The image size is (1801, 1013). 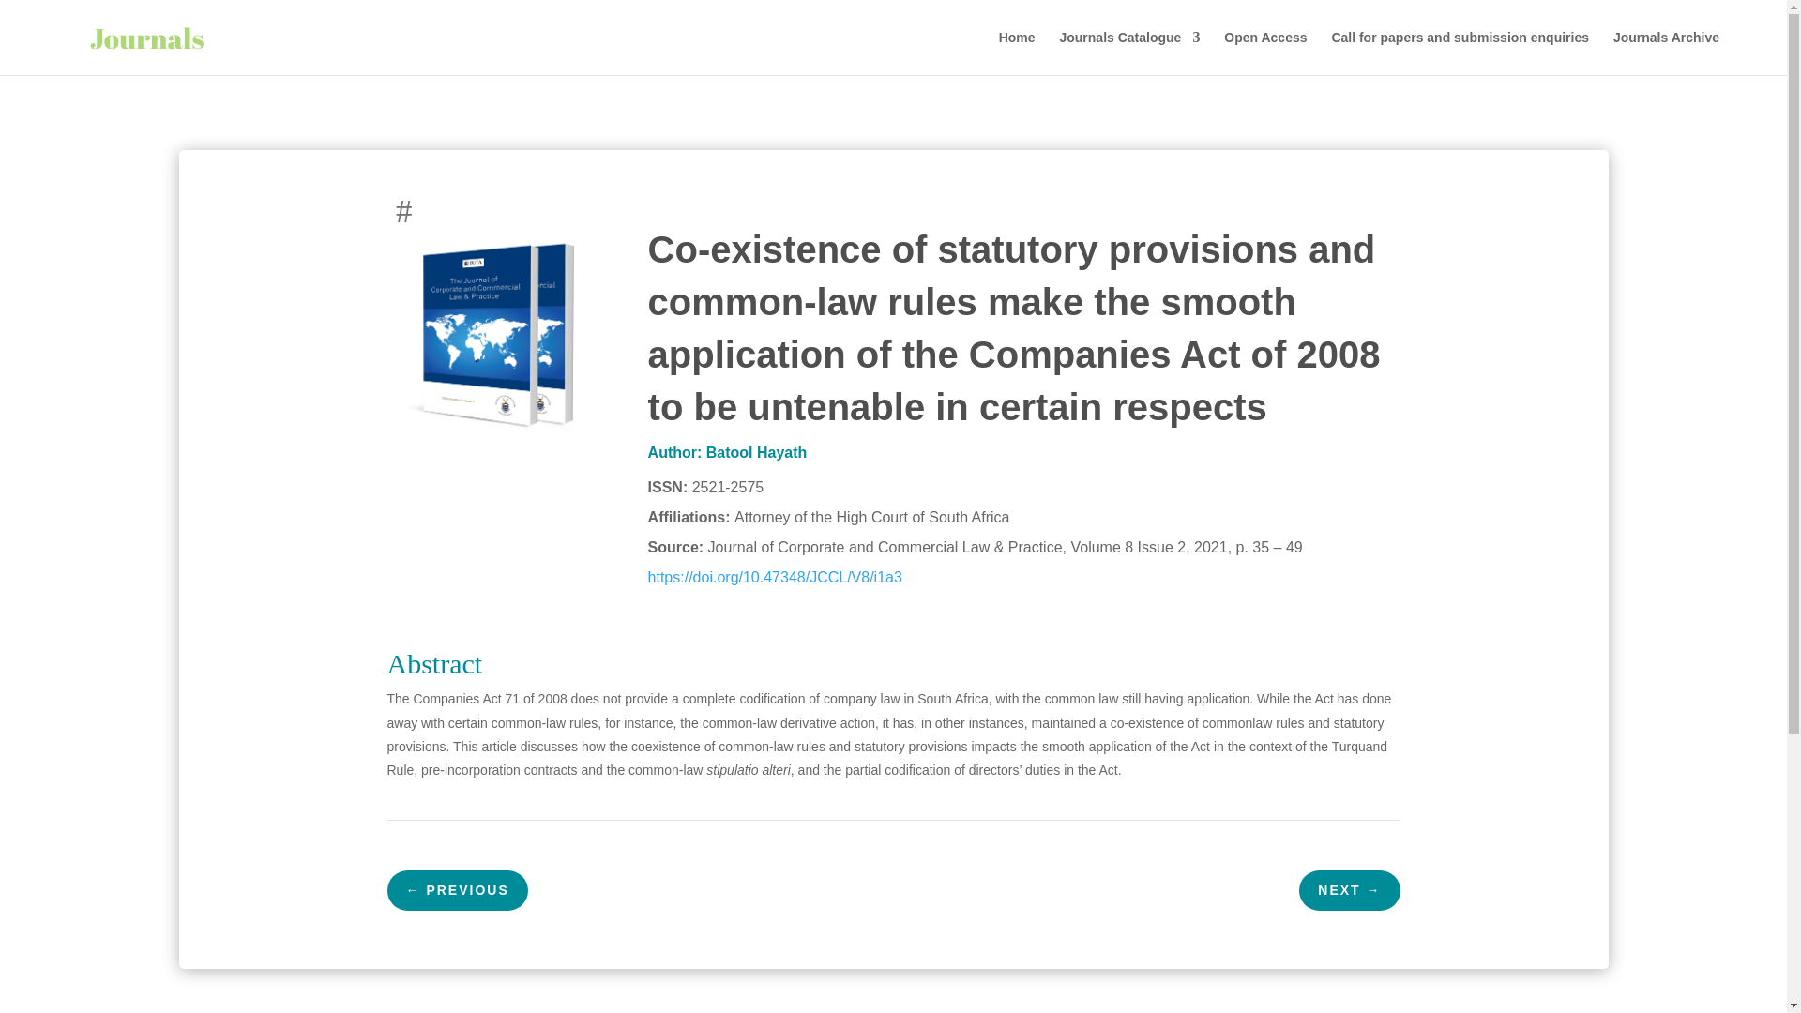 I want to click on Journals Catalogue, so click(x=1128, y=53).